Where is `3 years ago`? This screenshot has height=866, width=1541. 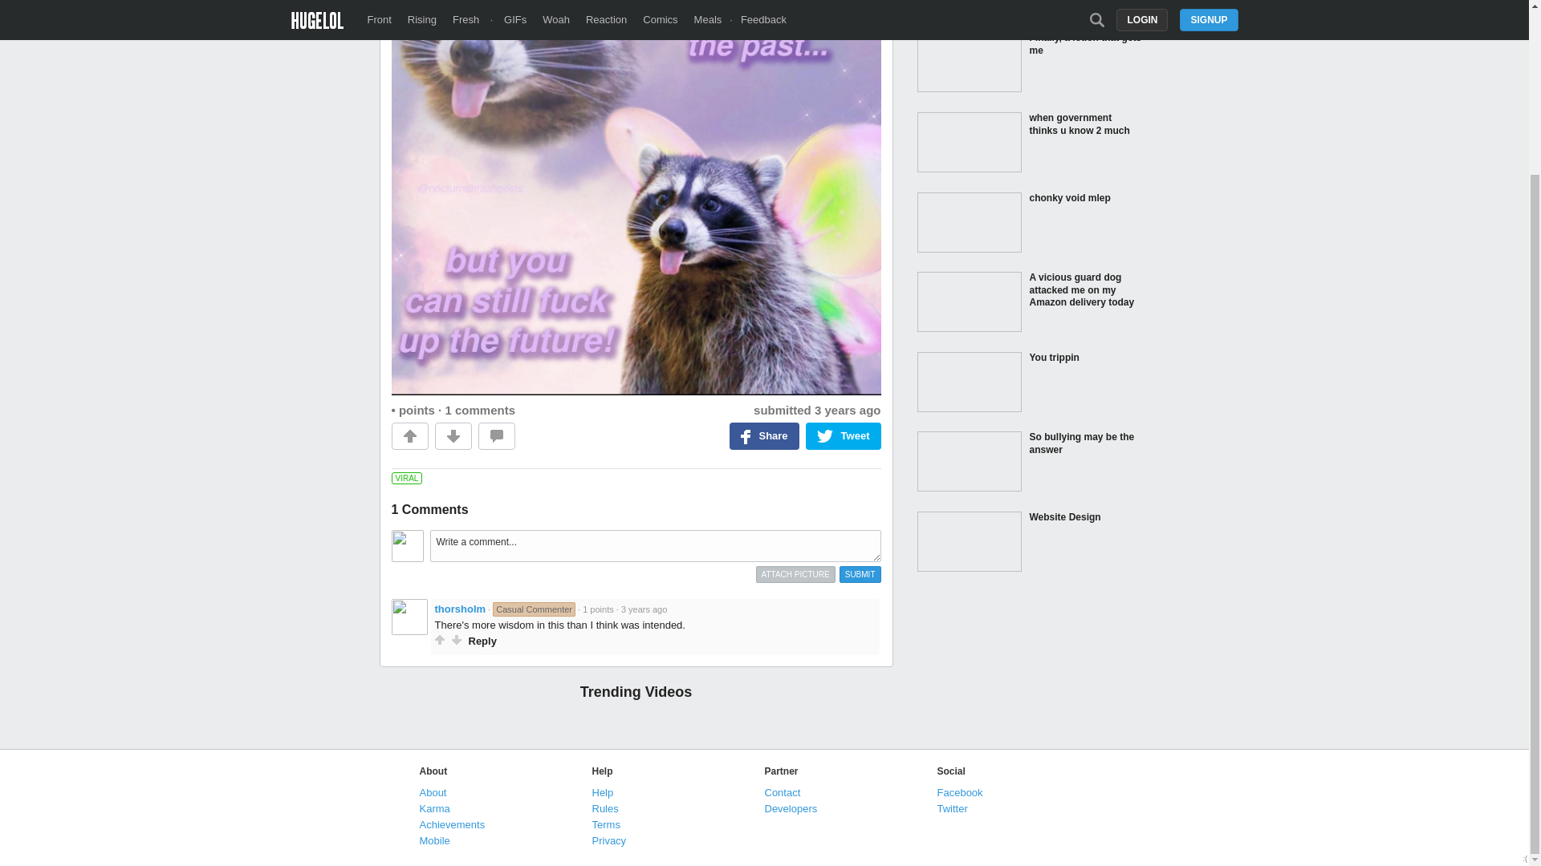 3 years ago is located at coordinates (644, 609).